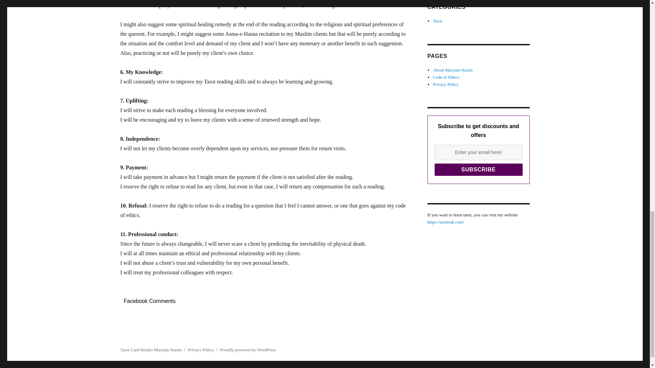 This screenshot has width=655, height=368. I want to click on Subscribe, so click(479, 170).